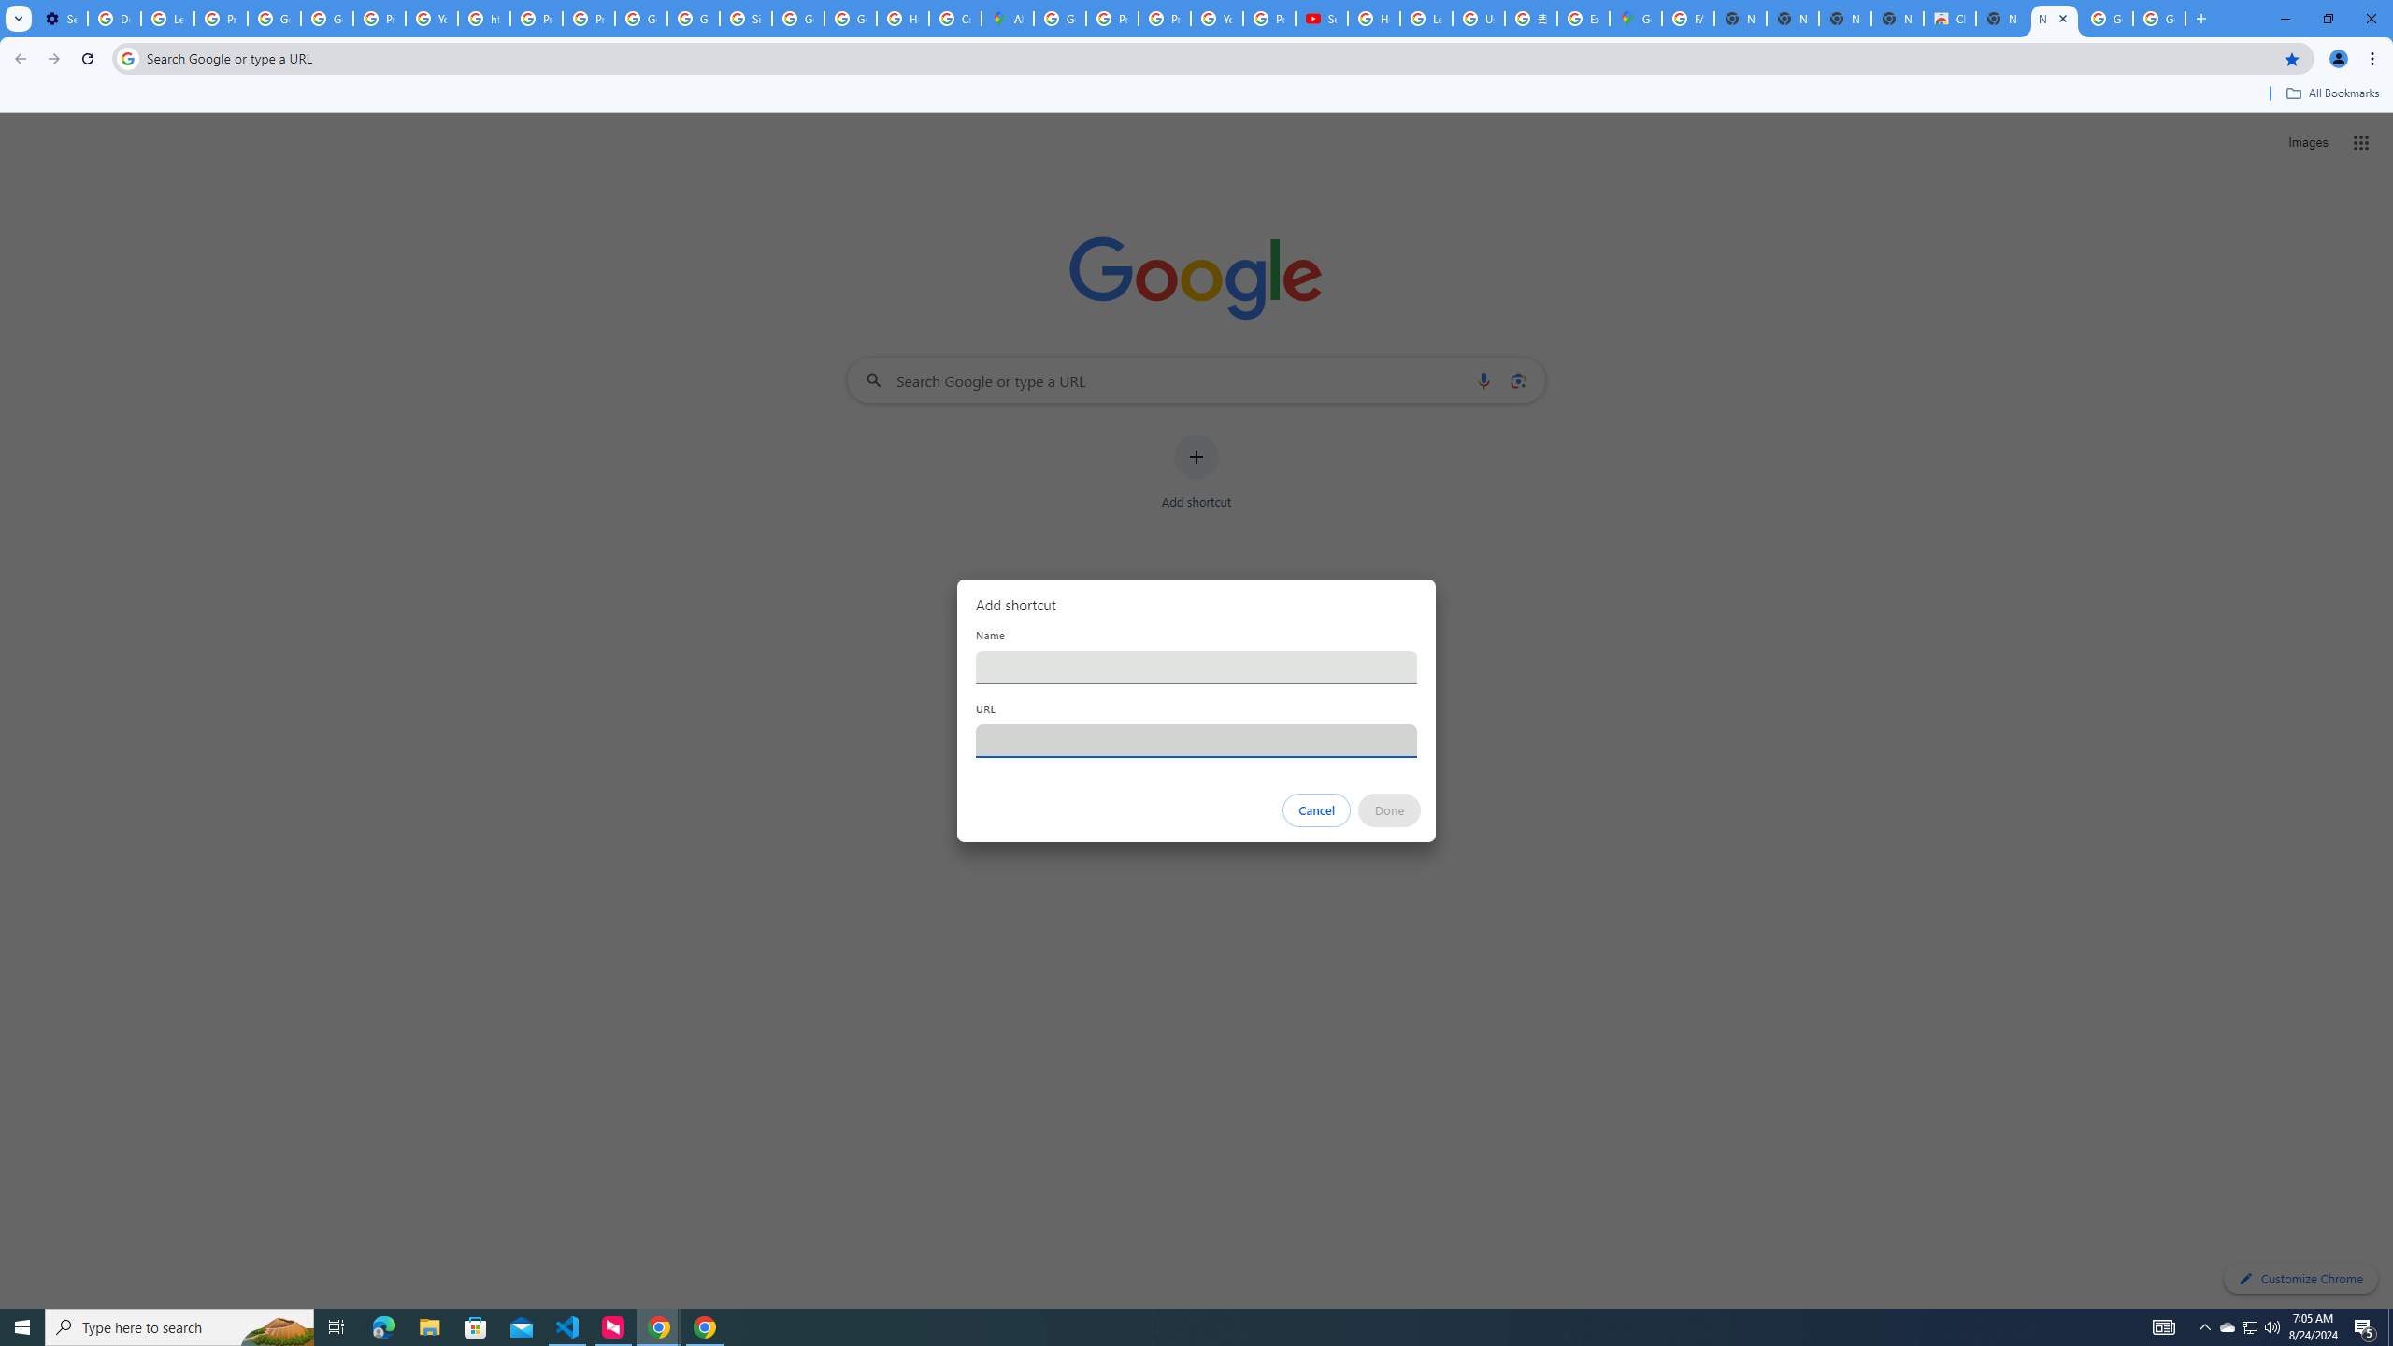  I want to click on YouTube, so click(432, 19).